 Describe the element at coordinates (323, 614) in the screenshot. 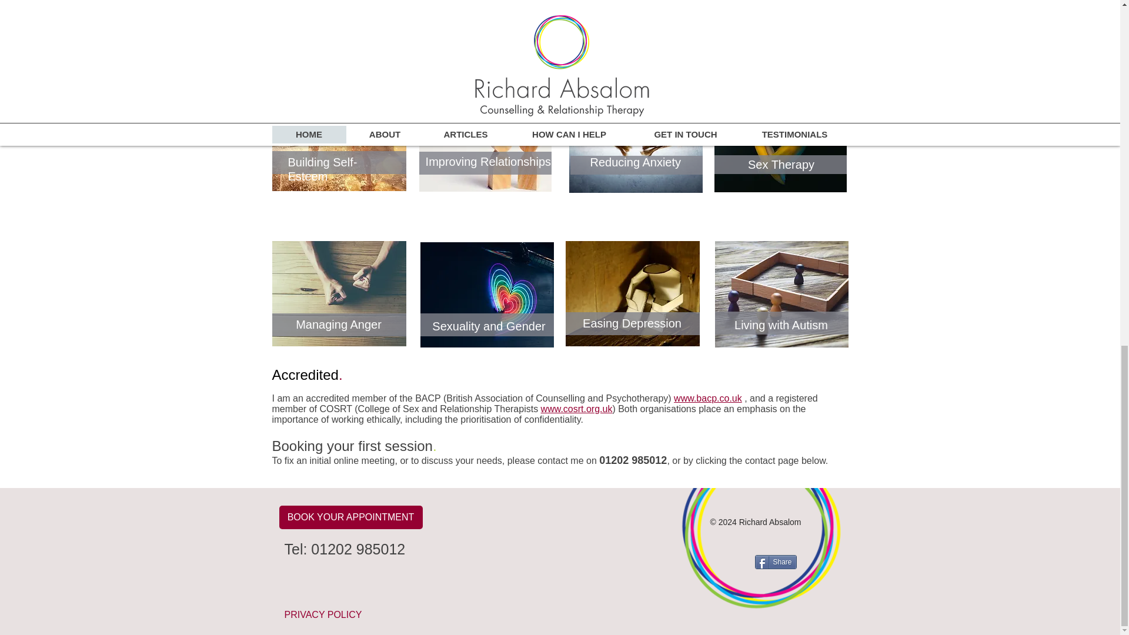

I see `PRIVACY POLICY` at that location.